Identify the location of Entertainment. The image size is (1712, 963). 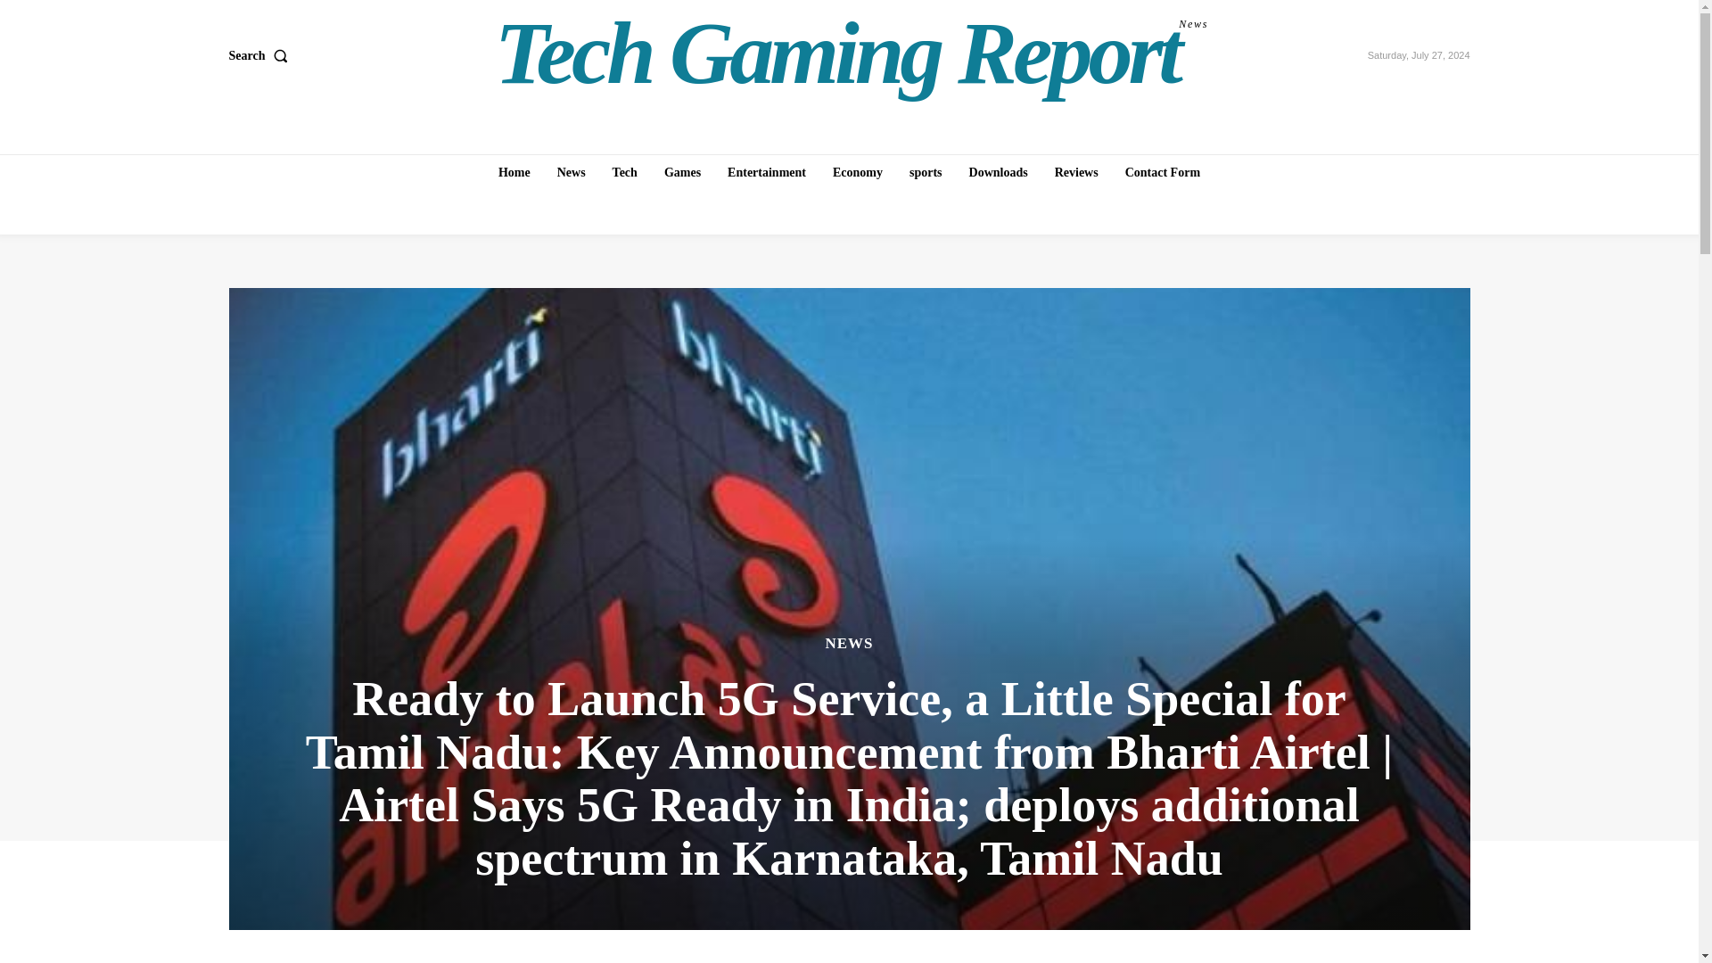
(767, 172).